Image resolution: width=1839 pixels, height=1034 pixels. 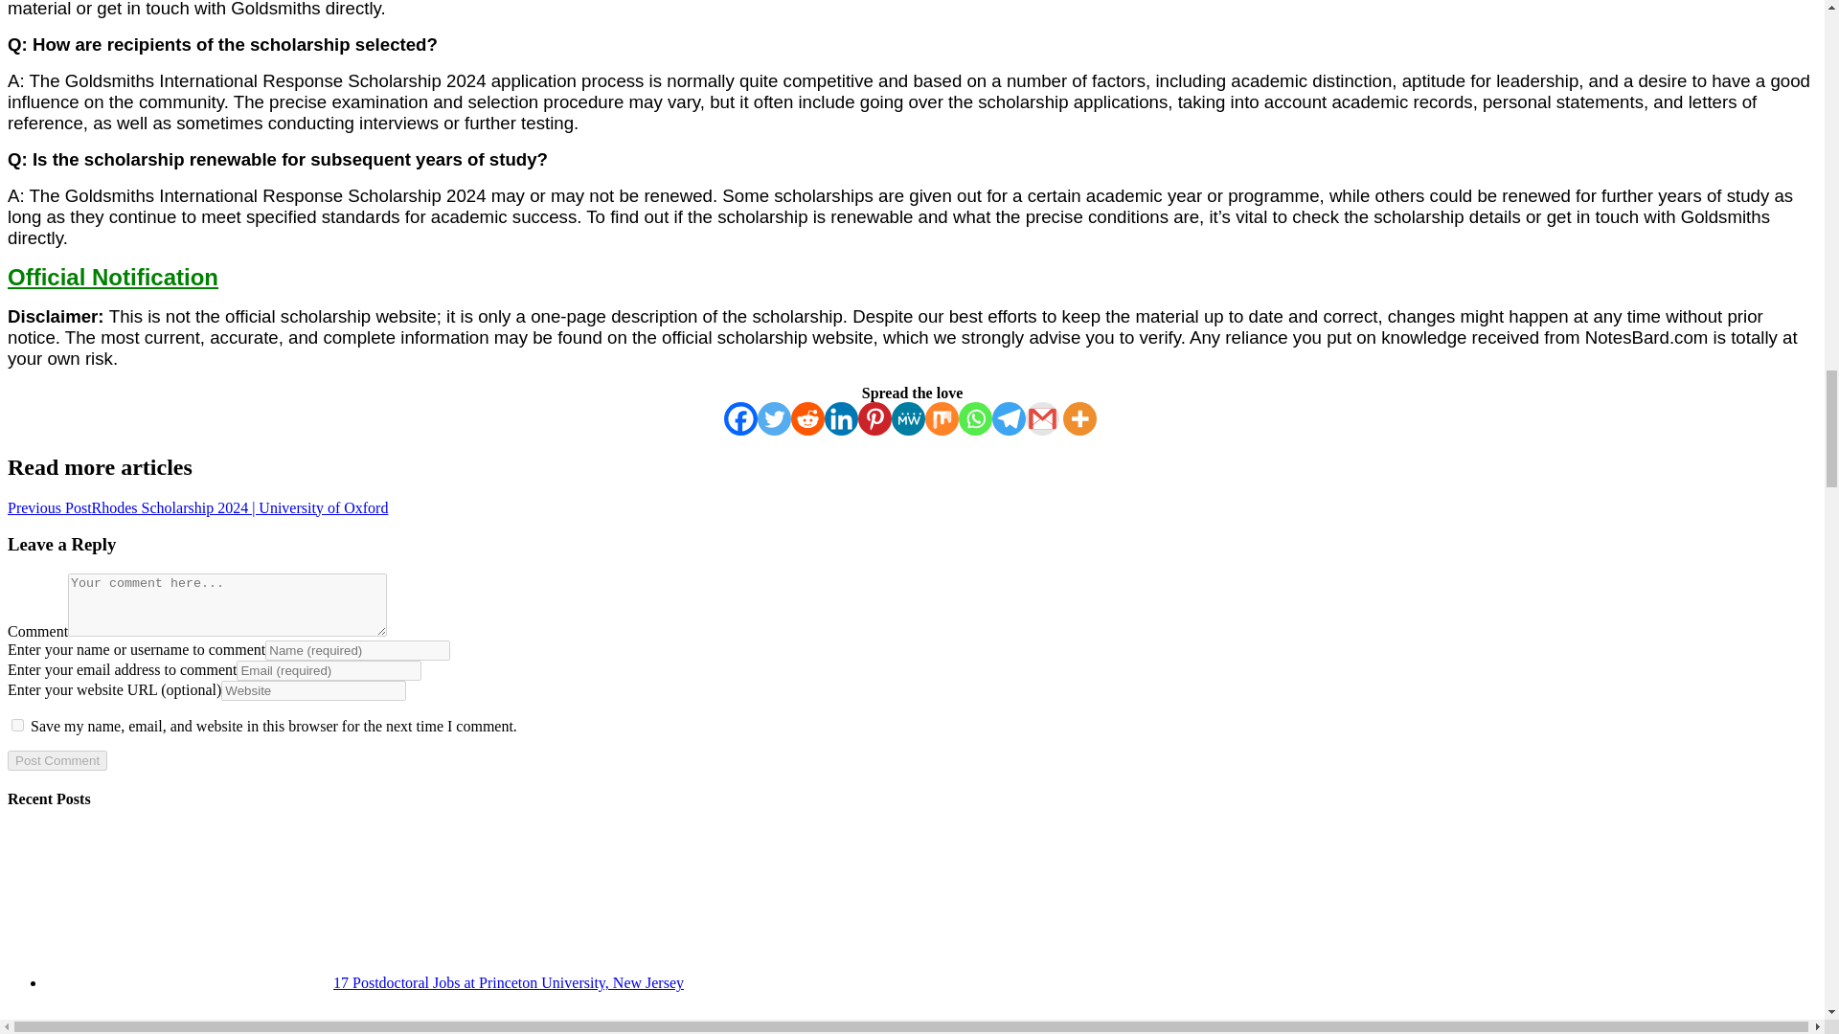 I want to click on Telegram, so click(x=1010, y=418).